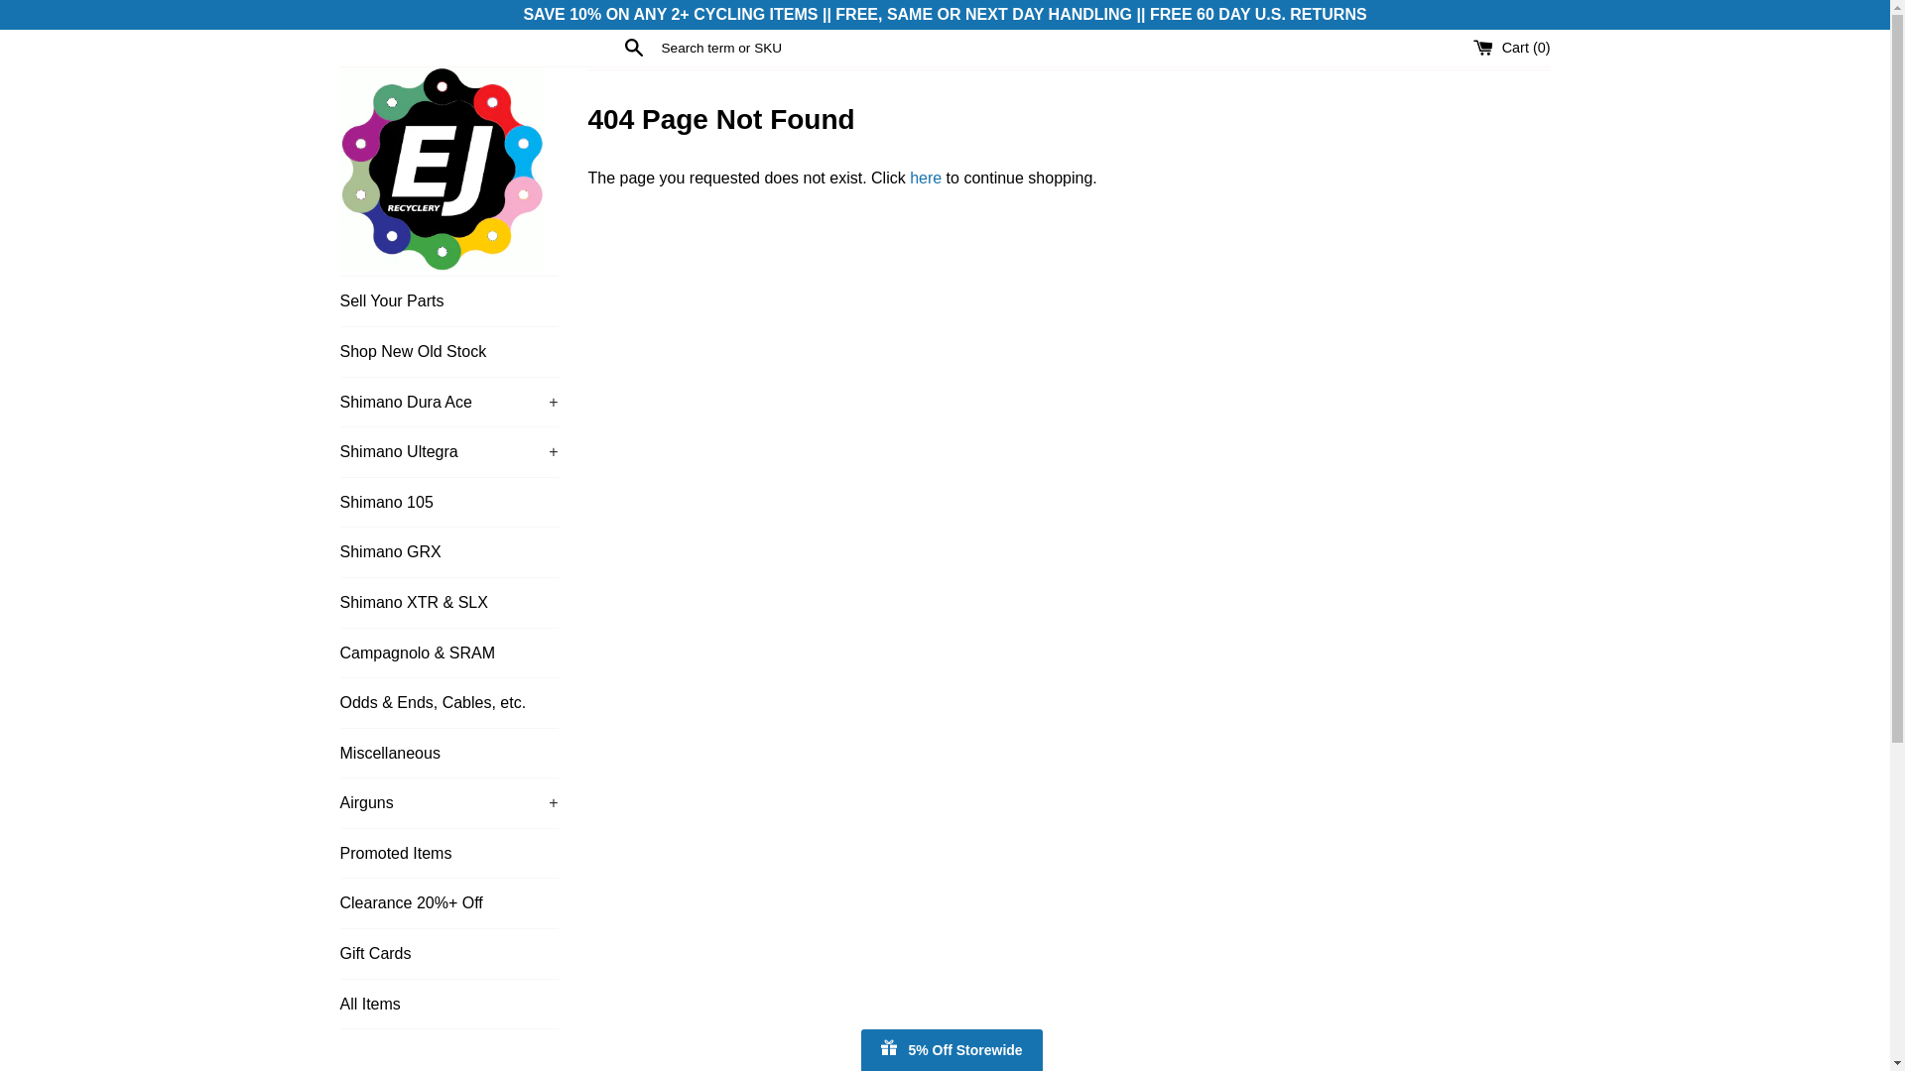  What do you see at coordinates (448, 1004) in the screenshot?
I see `All Items` at bounding box center [448, 1004].